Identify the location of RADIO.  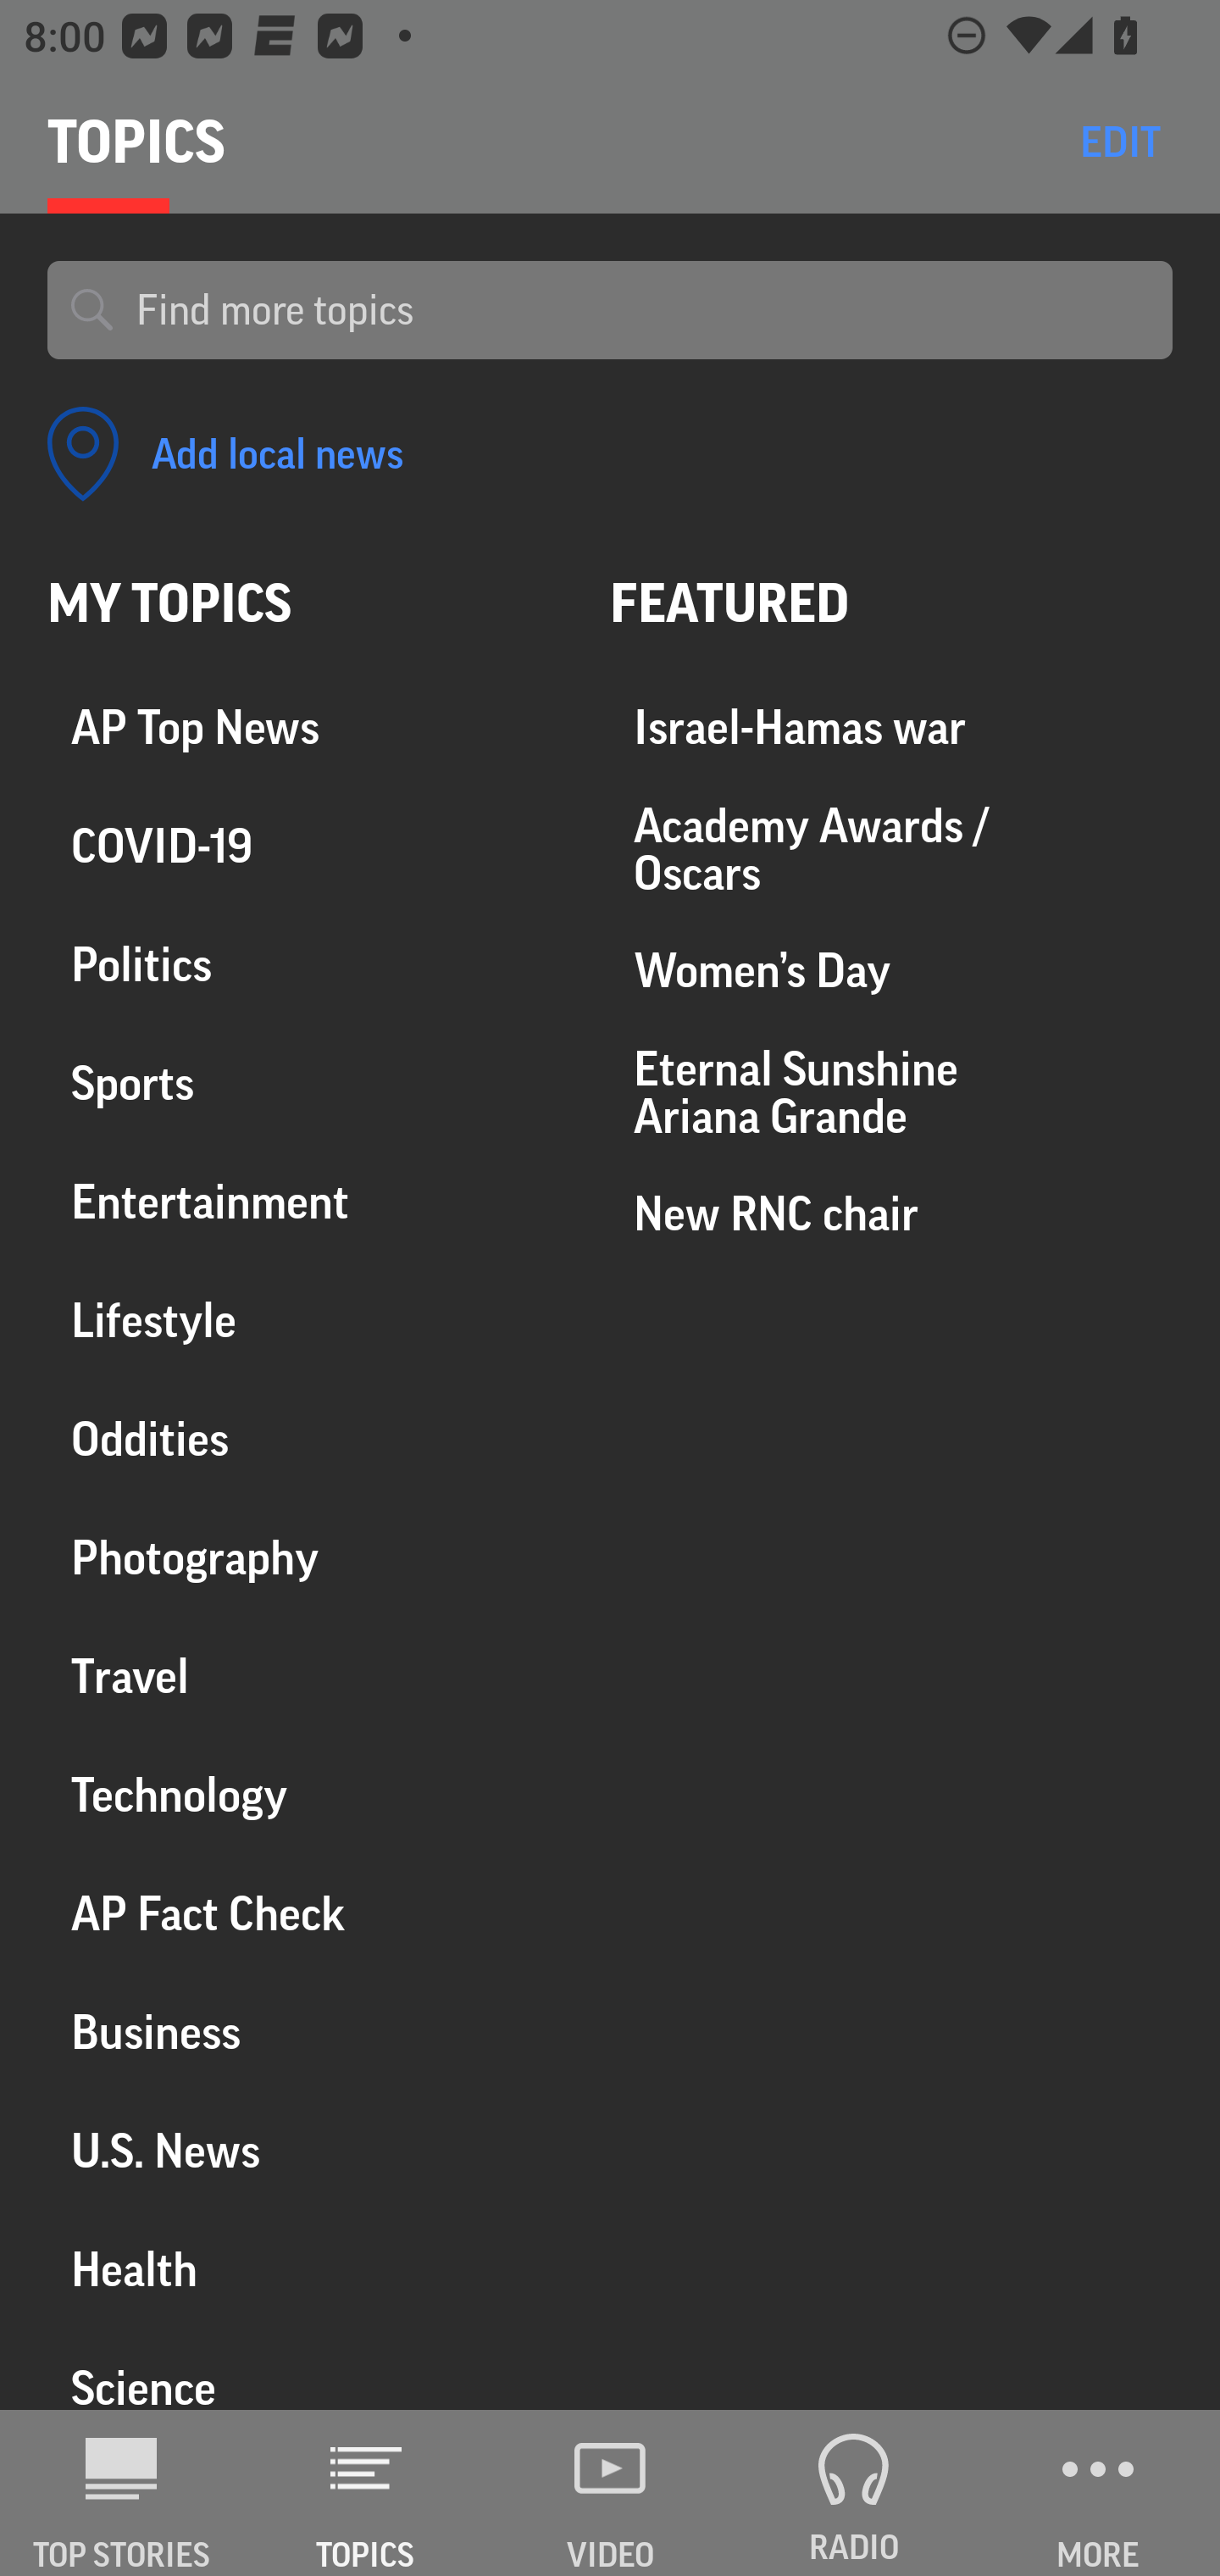
(854, 2493).